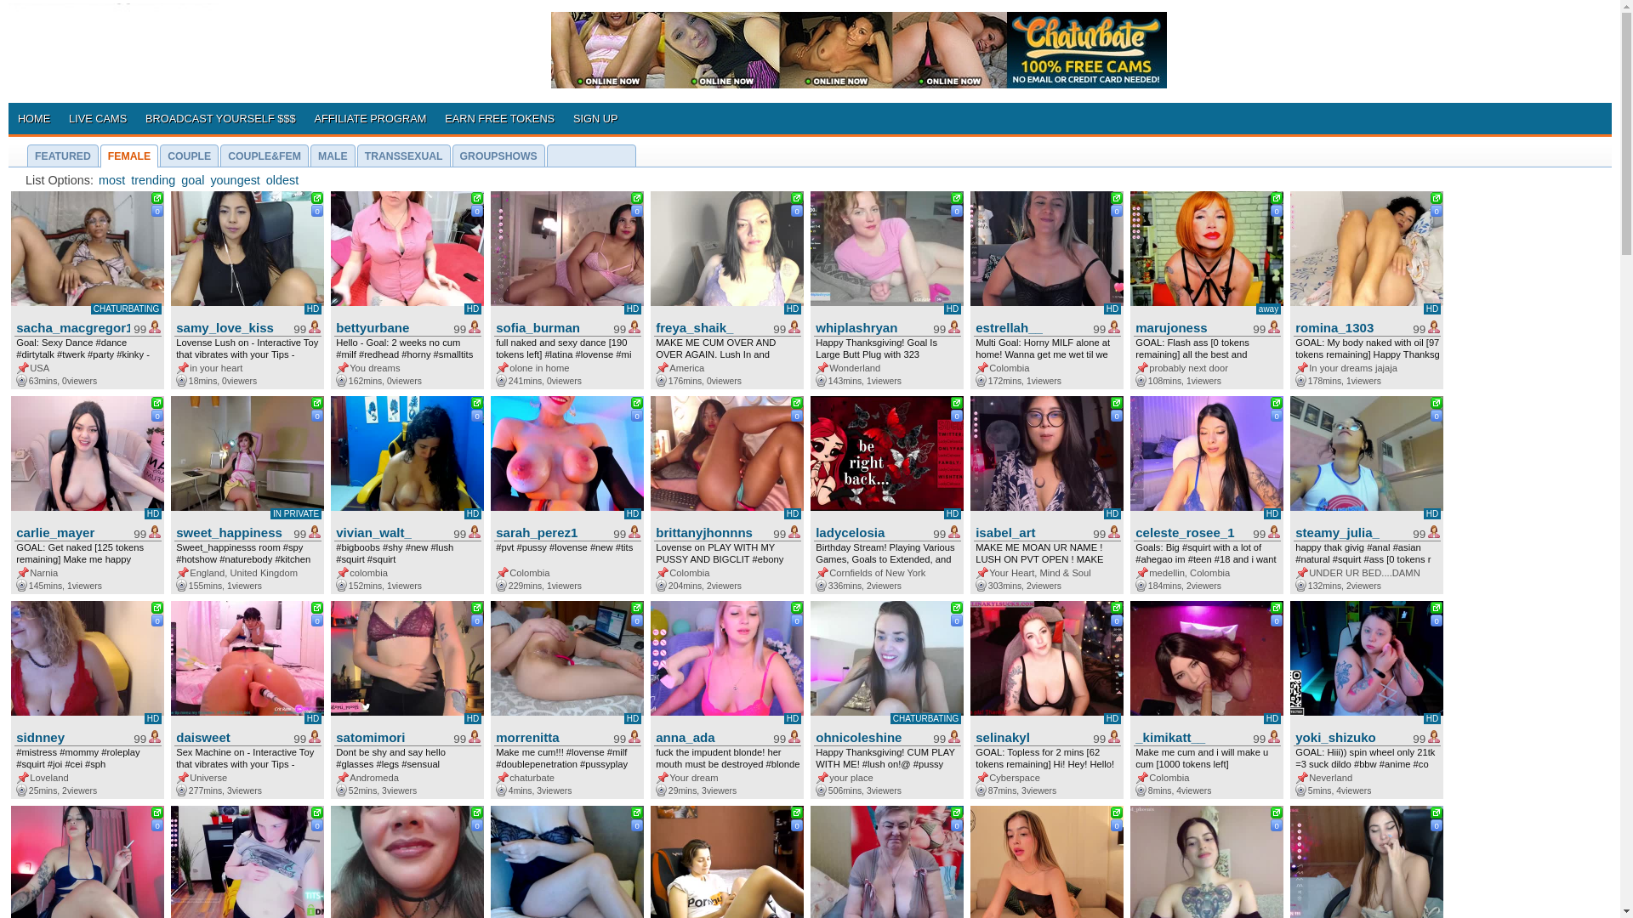 The height and width of the screenshot is (918, 1633). What do you see at coordinates (959, 403) in the screenshot?
I see `    ` at bounding box center [959, 403].